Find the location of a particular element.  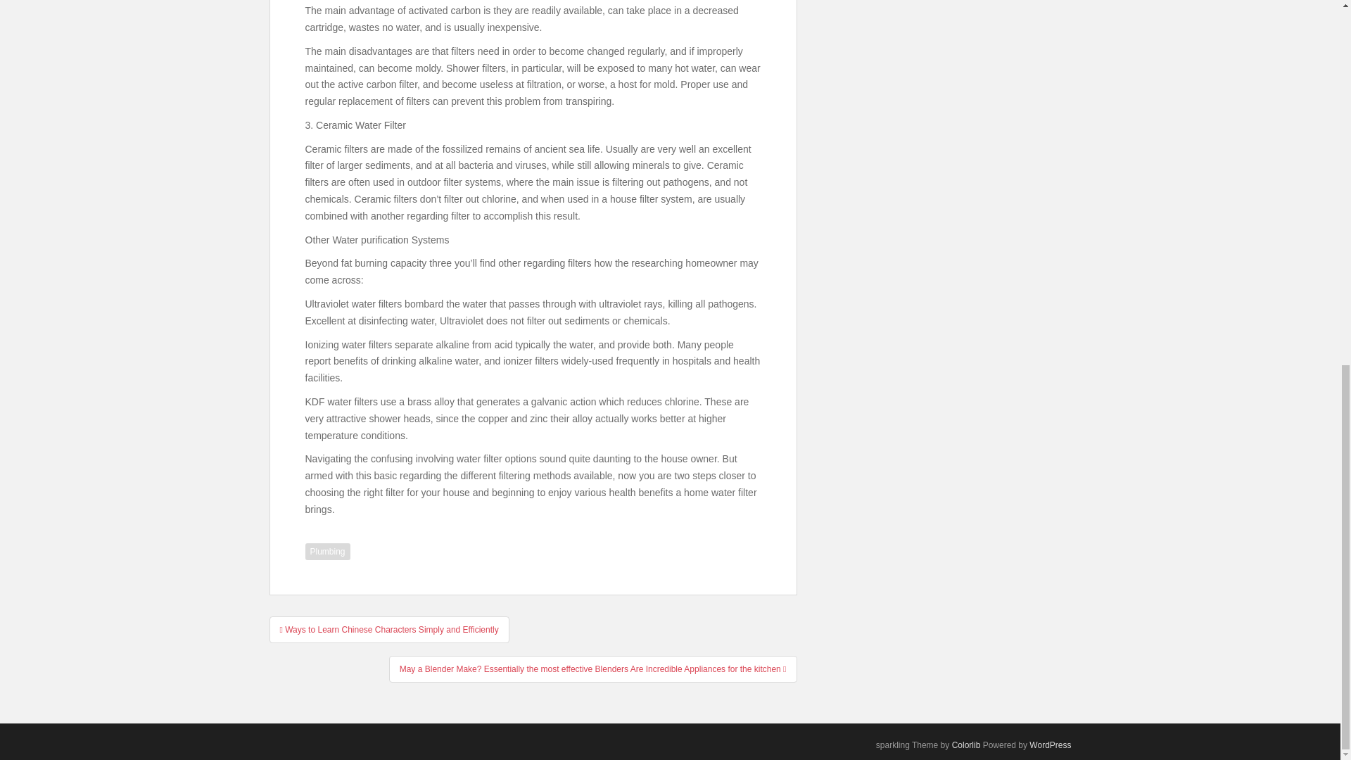

Colorlib is located at coordinates (966, 745).